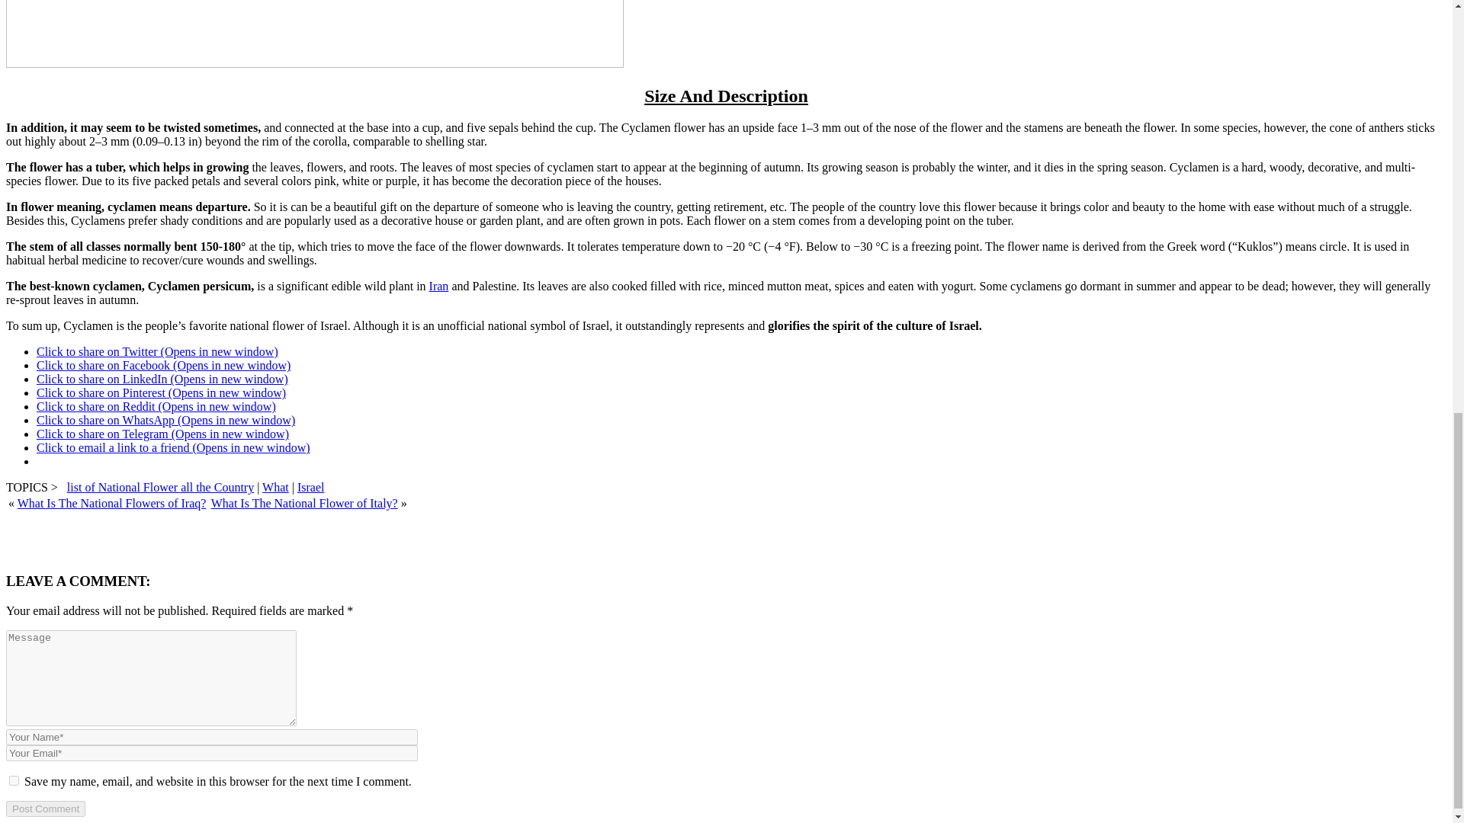 This screenshot has width=1464, height=823. I want to click on Click to share on WhatsApp, so click(166, 421).